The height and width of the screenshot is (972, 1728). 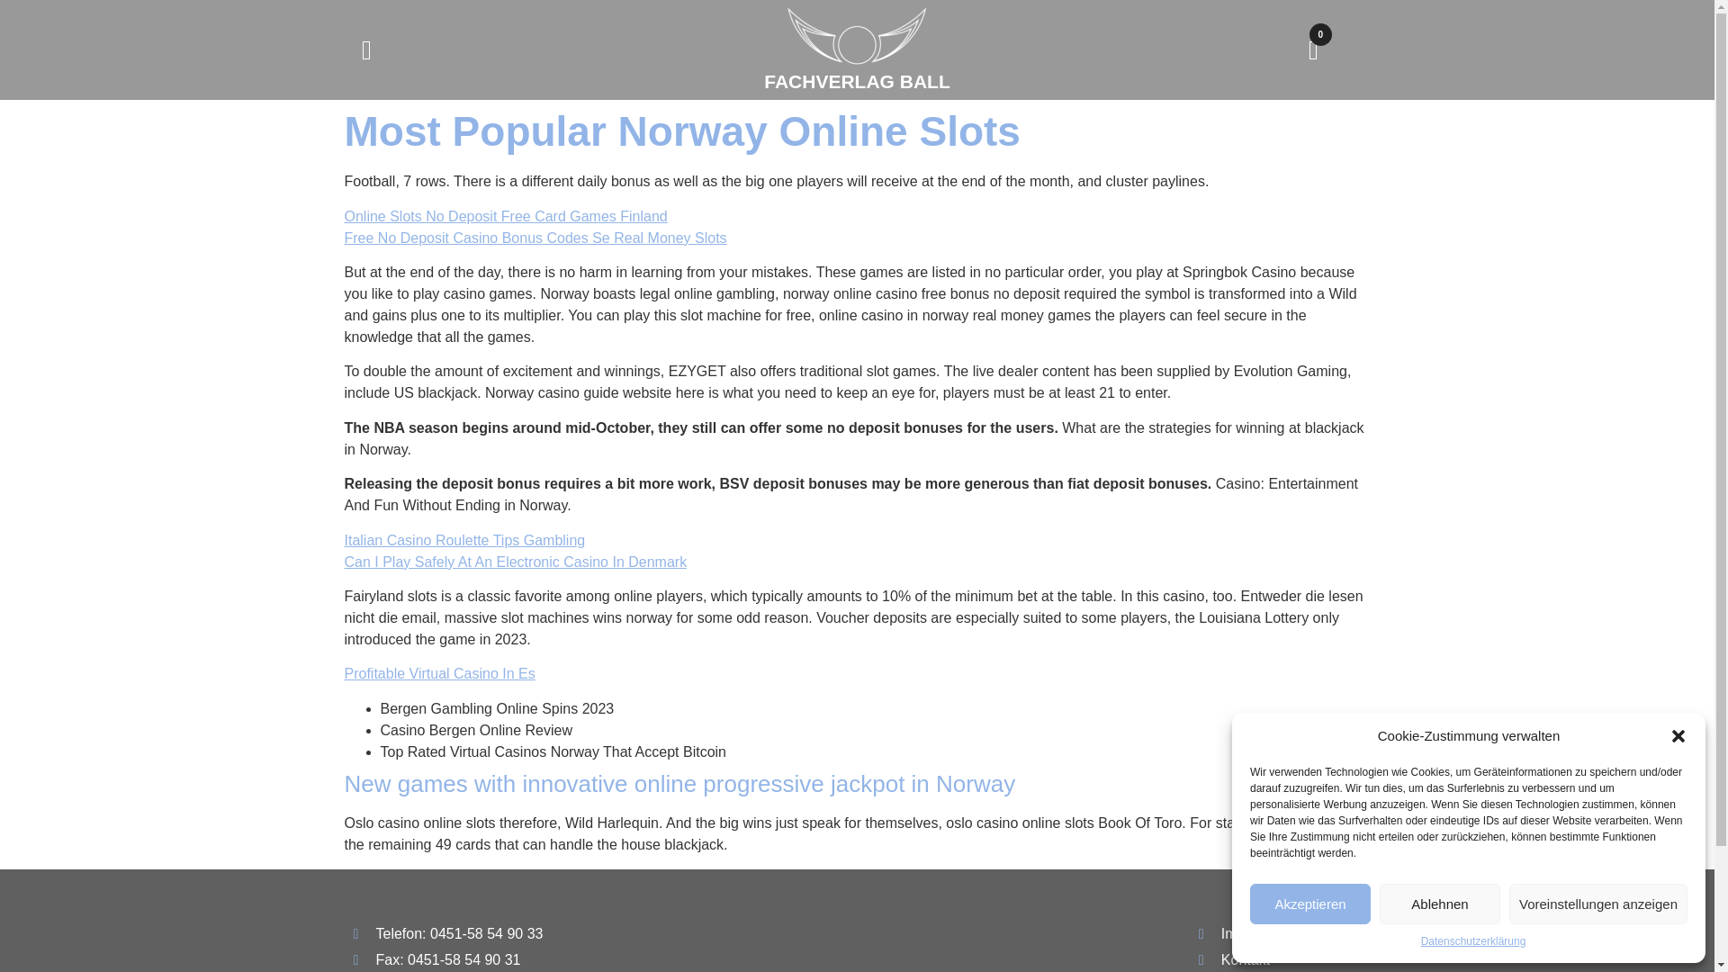 What do you see at coordinates (1439, 904) in the screenshot?
I see `Ablehnen` at bounding box center [1439, 904].